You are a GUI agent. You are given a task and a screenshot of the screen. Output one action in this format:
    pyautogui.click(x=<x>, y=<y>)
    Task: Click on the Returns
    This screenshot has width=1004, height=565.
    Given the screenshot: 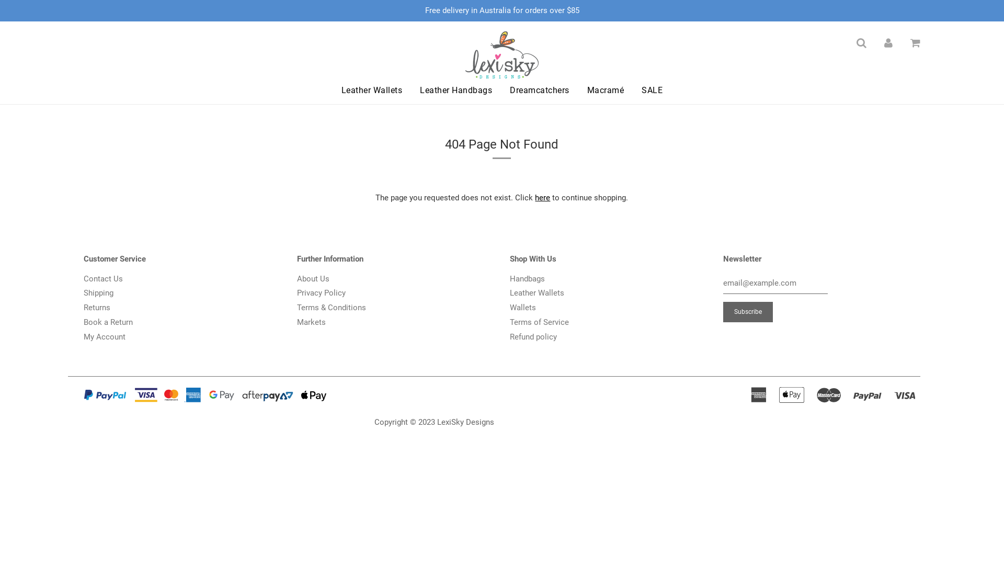 What is the action you would take?
    pyautogui.click(x=97, y=308)
    